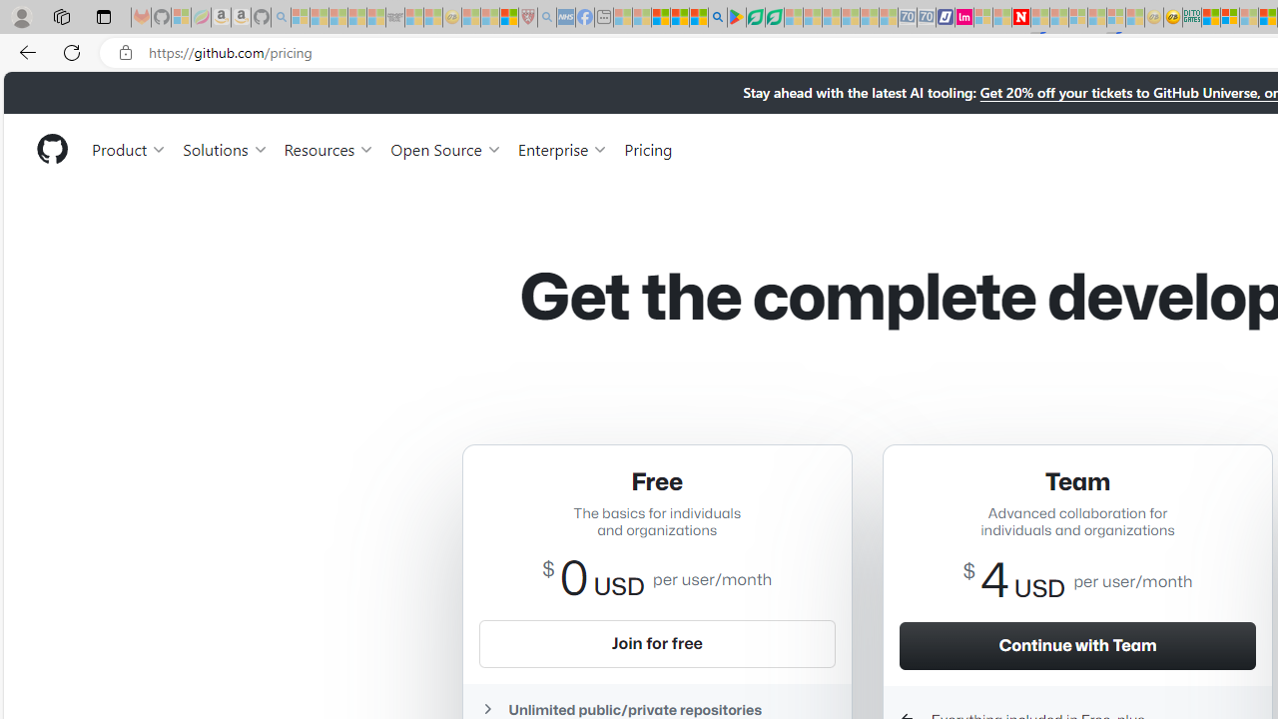 The width and height of the screenshot is (1278, 719). Describe the element at coordinates (755, 18) in the screenshot. I see `Terms of Use Agreement` at that location.